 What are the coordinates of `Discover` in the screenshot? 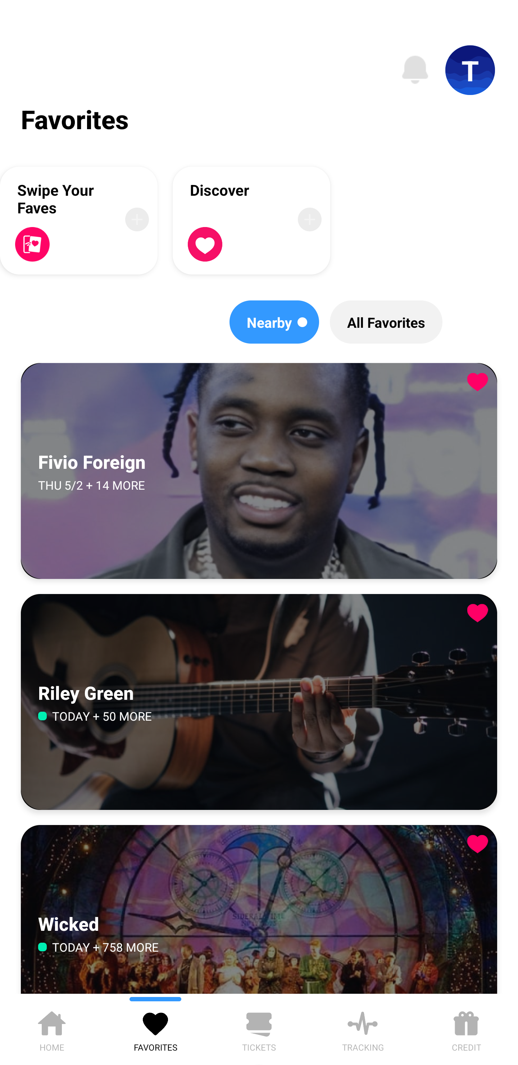 It's located at (251, 220).